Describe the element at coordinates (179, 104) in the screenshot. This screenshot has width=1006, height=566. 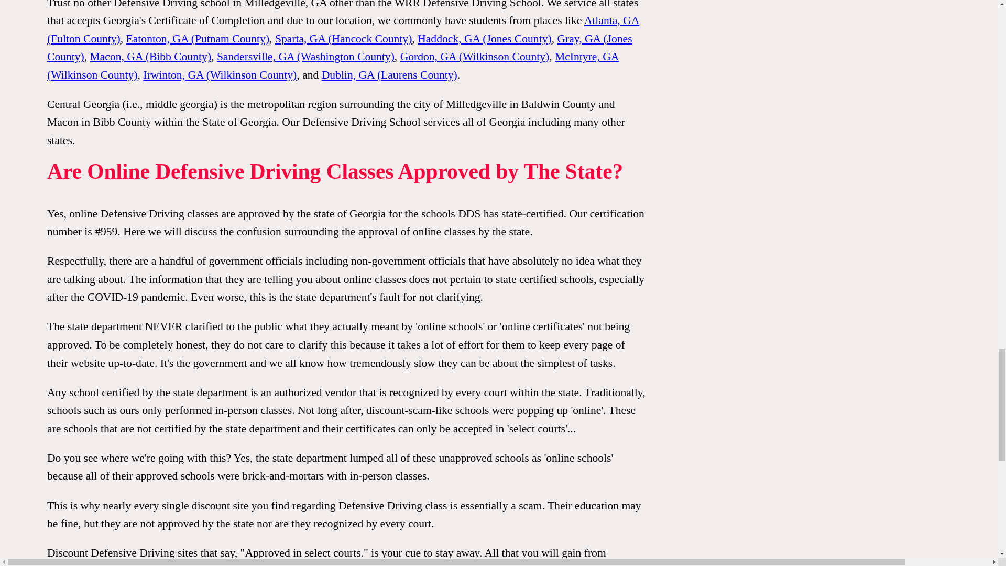
I see `middle georgia` at that location.